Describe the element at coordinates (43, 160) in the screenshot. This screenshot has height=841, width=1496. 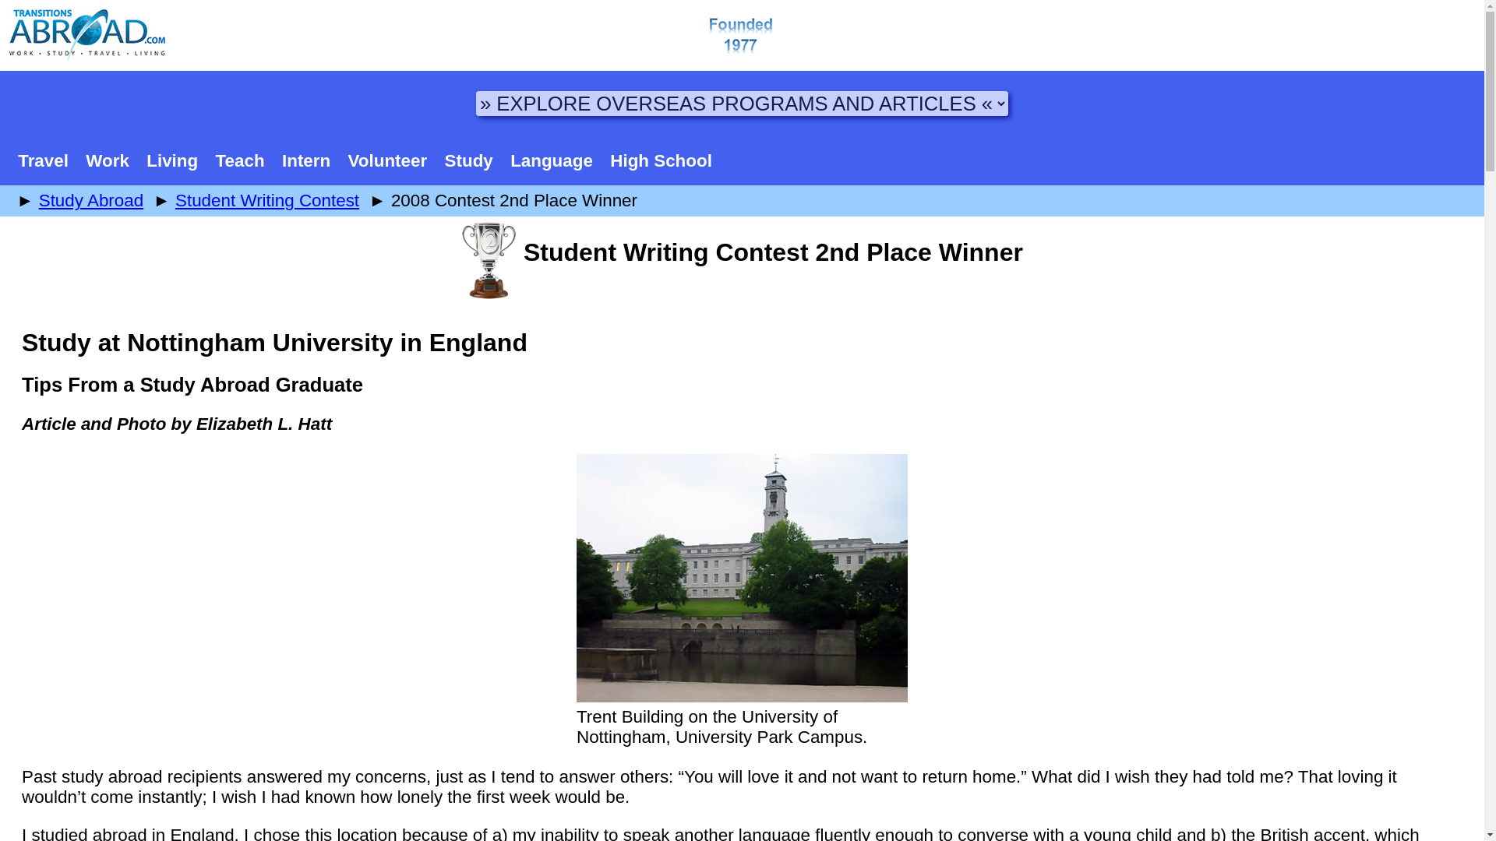
I see `Travel` at that location.